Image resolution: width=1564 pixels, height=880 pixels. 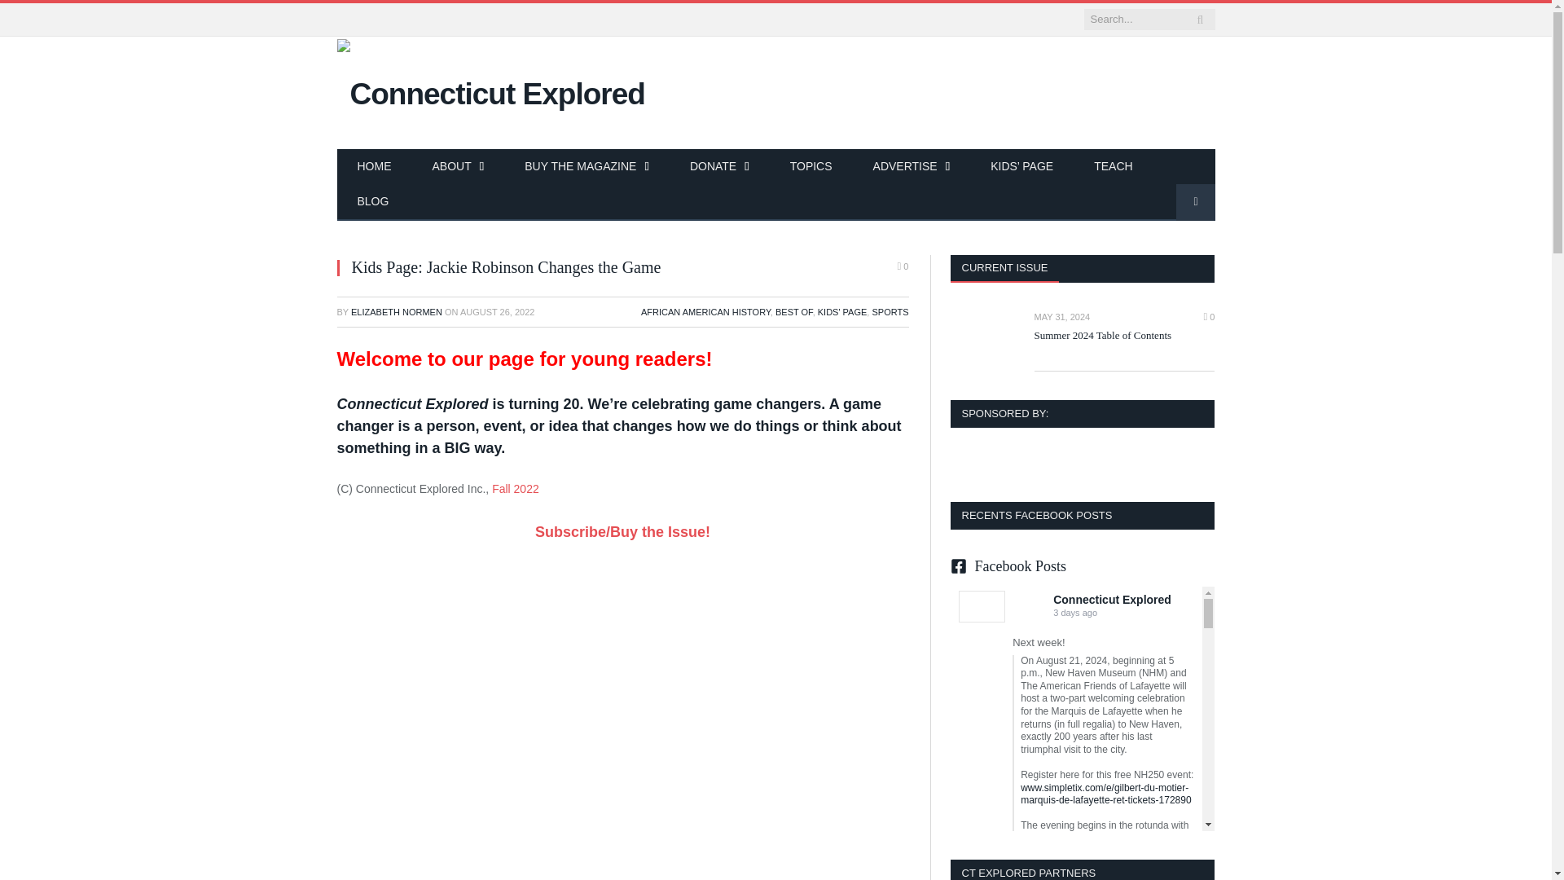 What do you see at coordinates (396, 311) in the screenshot?
I see `ELIZABETH NORMEN` at bounding box center [396, 311].